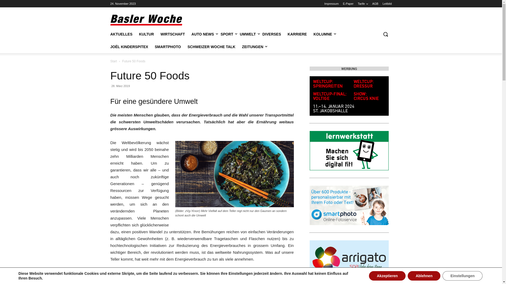  Describe the element at coordinates (424, 276) in the screenshot. I see `Ablehnen` at that location.